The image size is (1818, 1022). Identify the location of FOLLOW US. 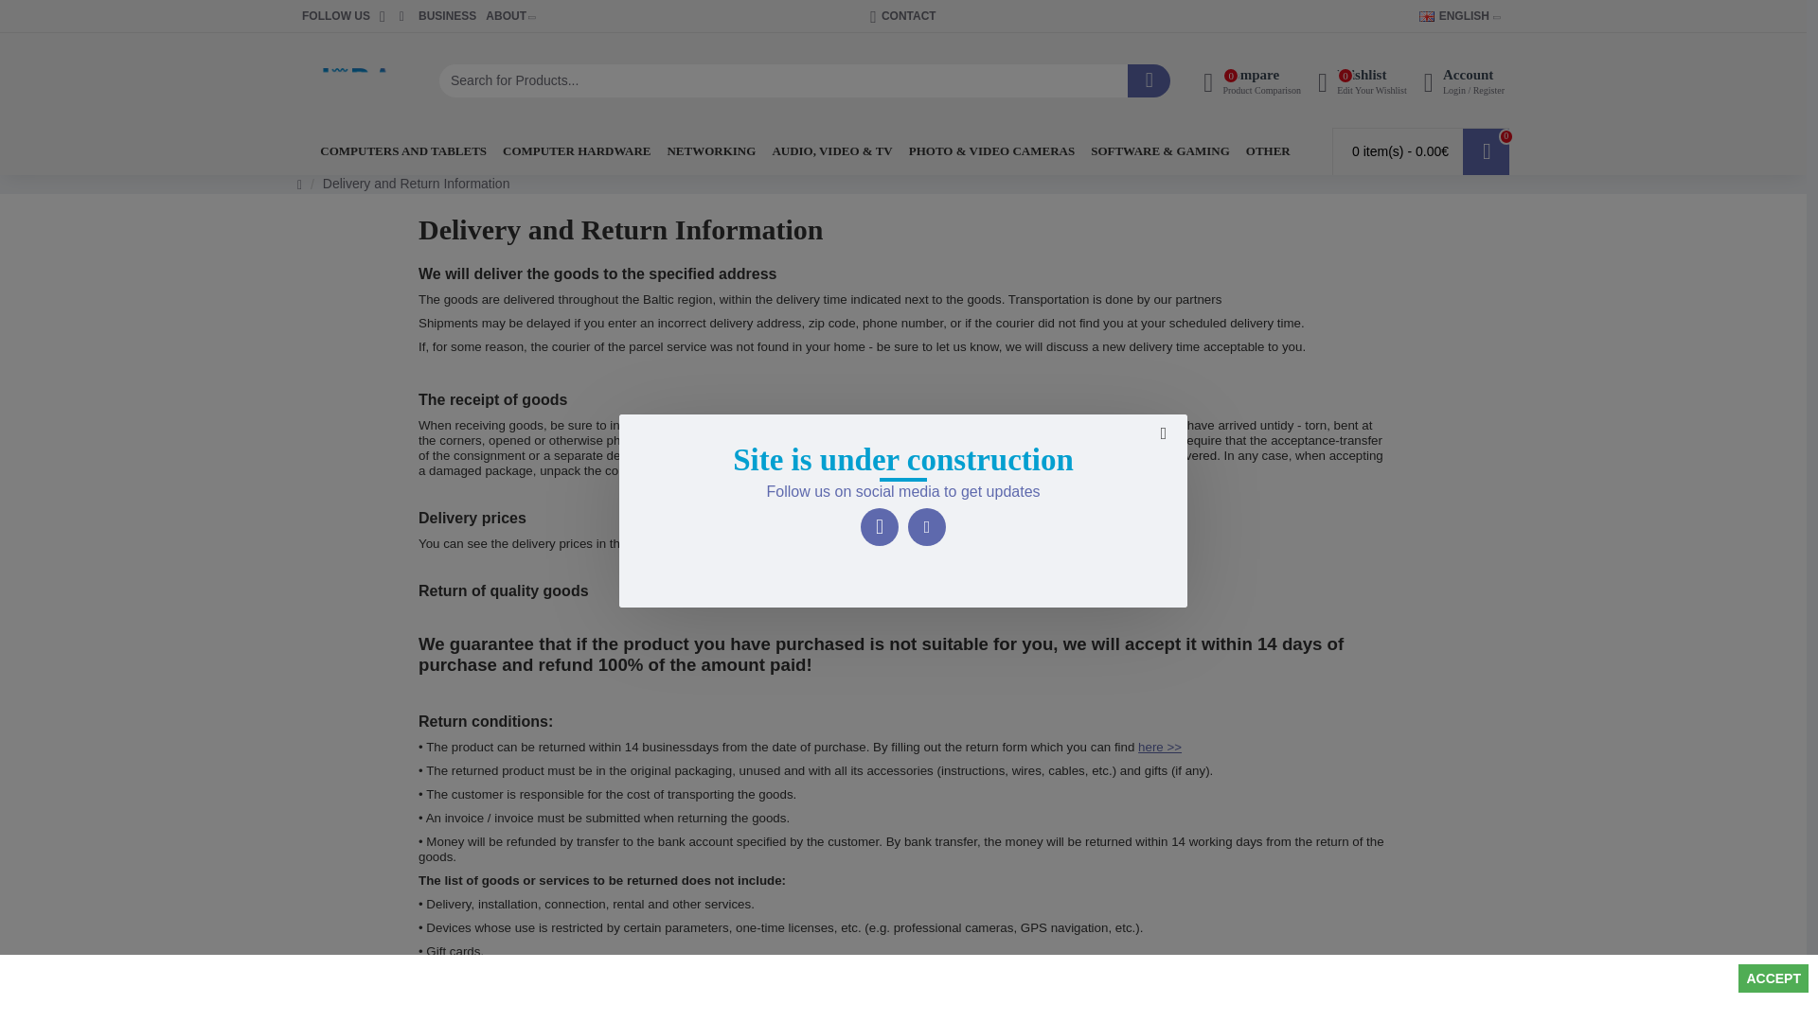
(926, 526).